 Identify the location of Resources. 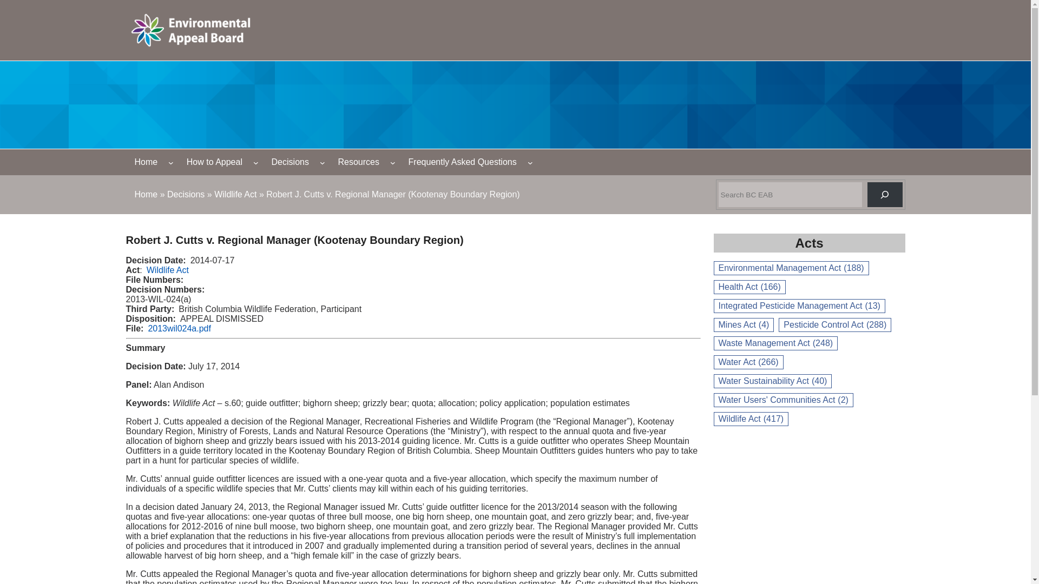
(358, 162).